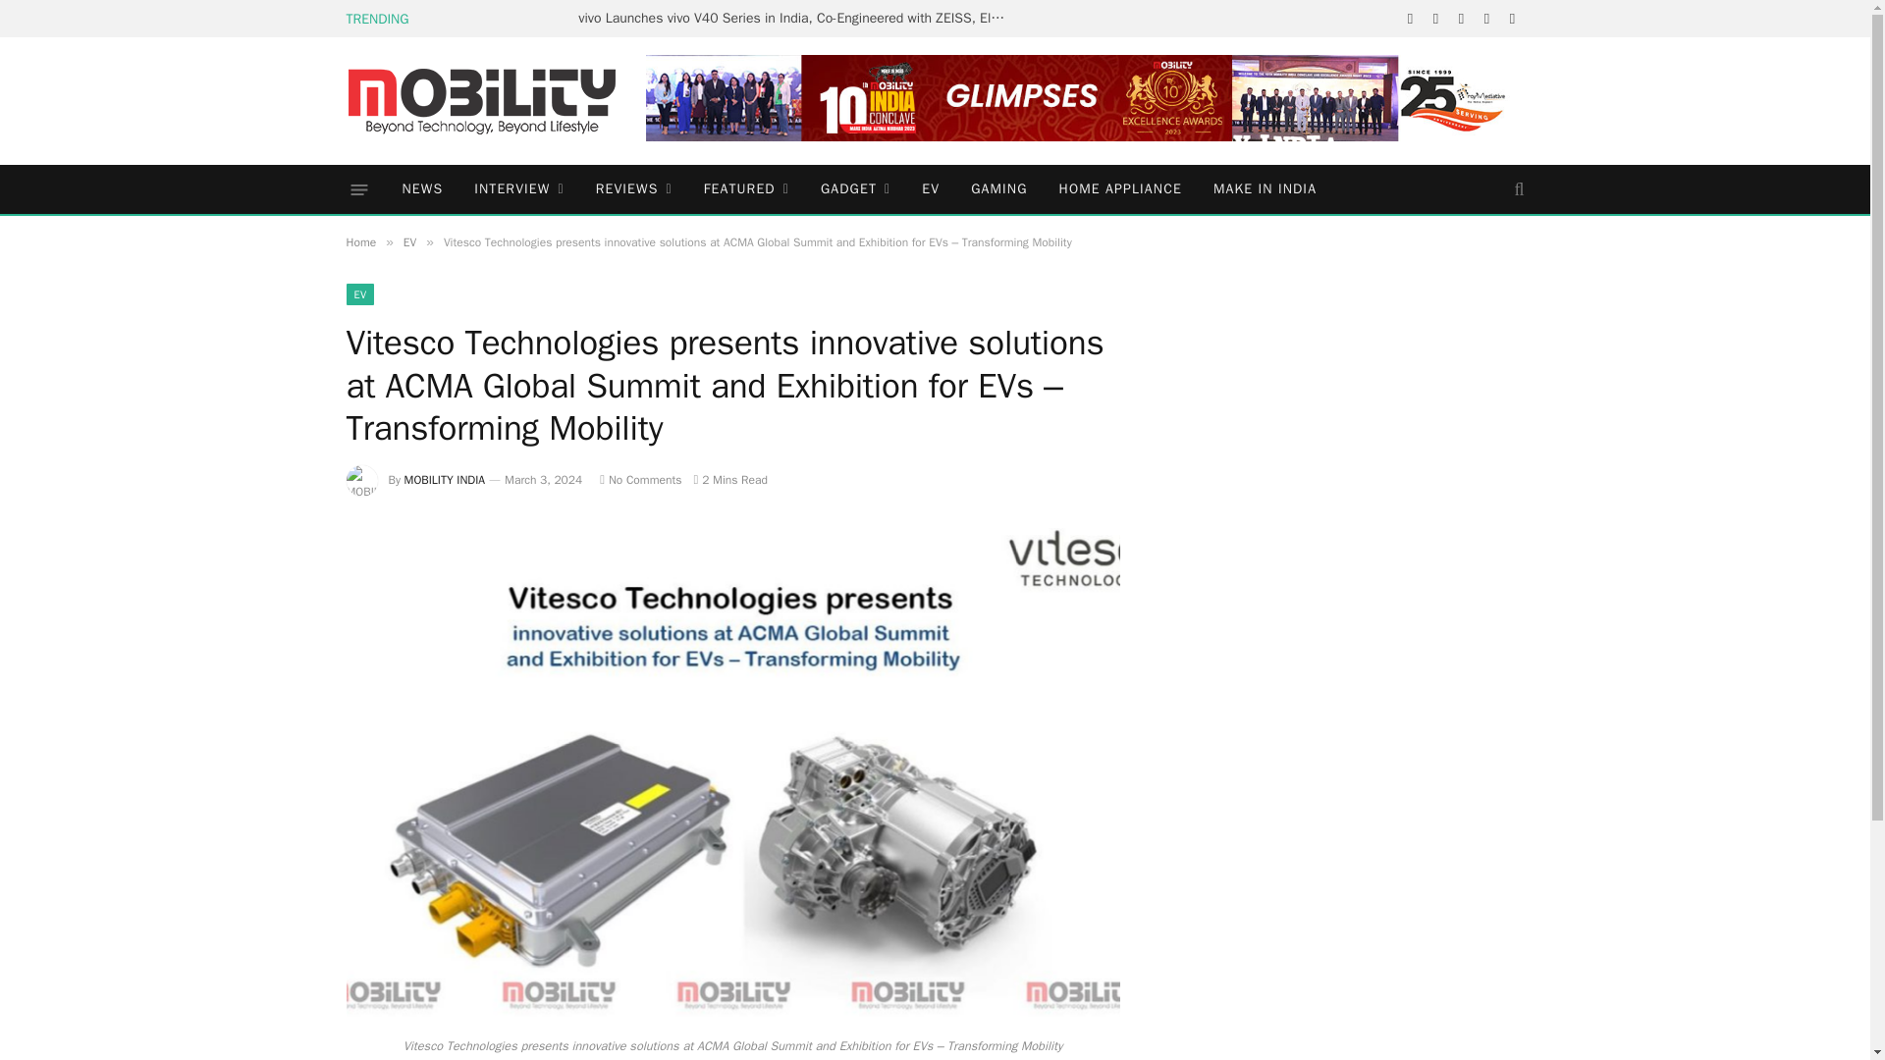  Describe the element at coordinates (446, 479) in the screenshot. I see `Posts by MOBILITY INDIA` at that location.